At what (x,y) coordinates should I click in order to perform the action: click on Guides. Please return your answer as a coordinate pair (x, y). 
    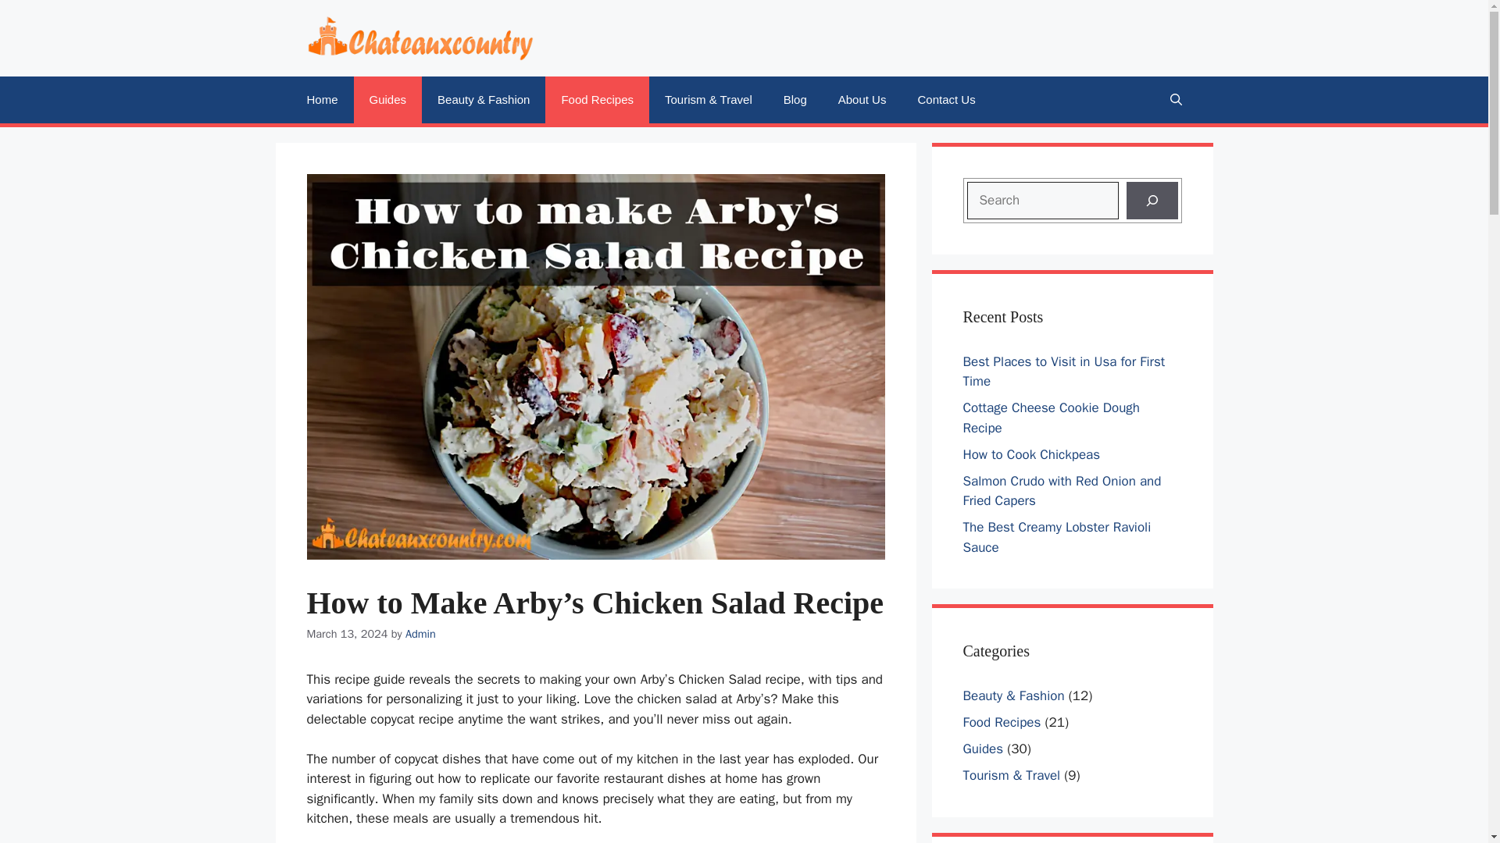
    Looking at the image, I should click on (983, 749).